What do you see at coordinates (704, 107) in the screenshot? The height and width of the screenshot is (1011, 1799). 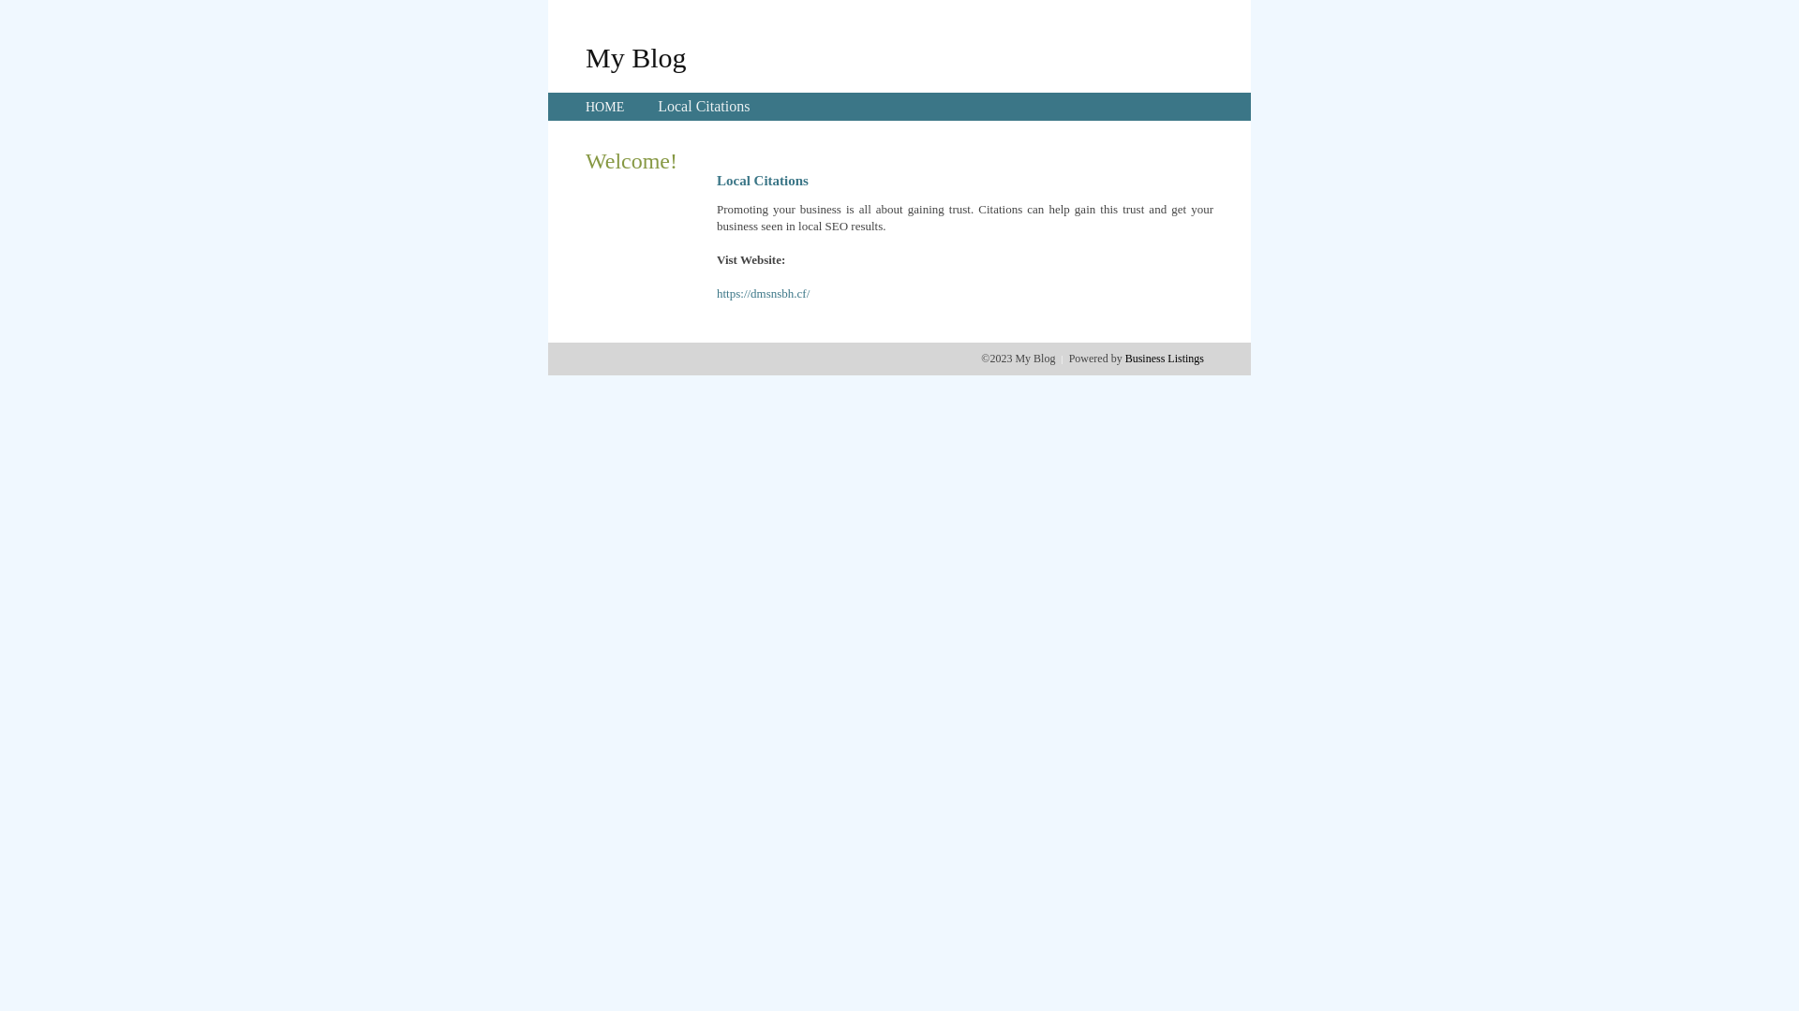 I see `Local Citations` at bounding box center [704, 107].